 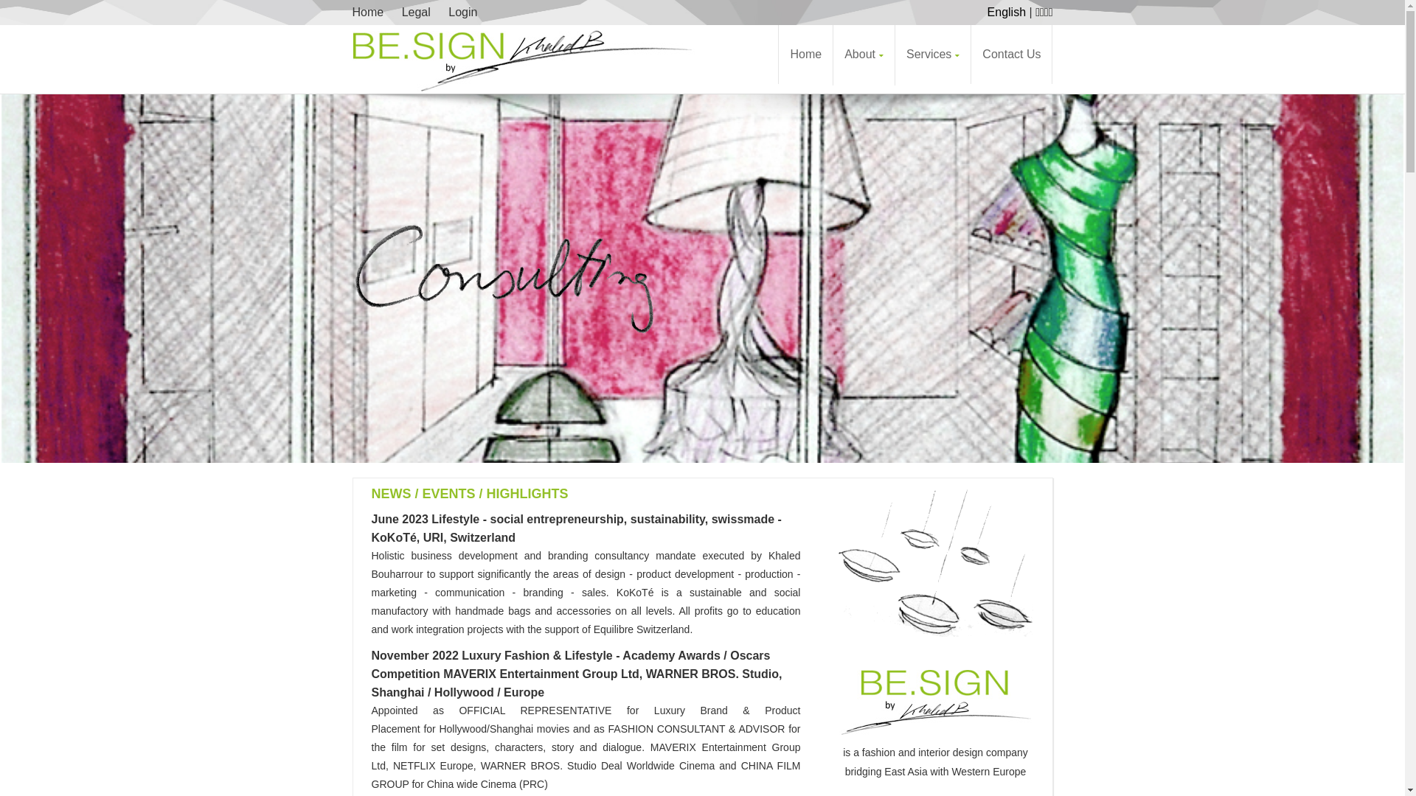 I want to click on Contact Us, so click(x=1012, y=55).